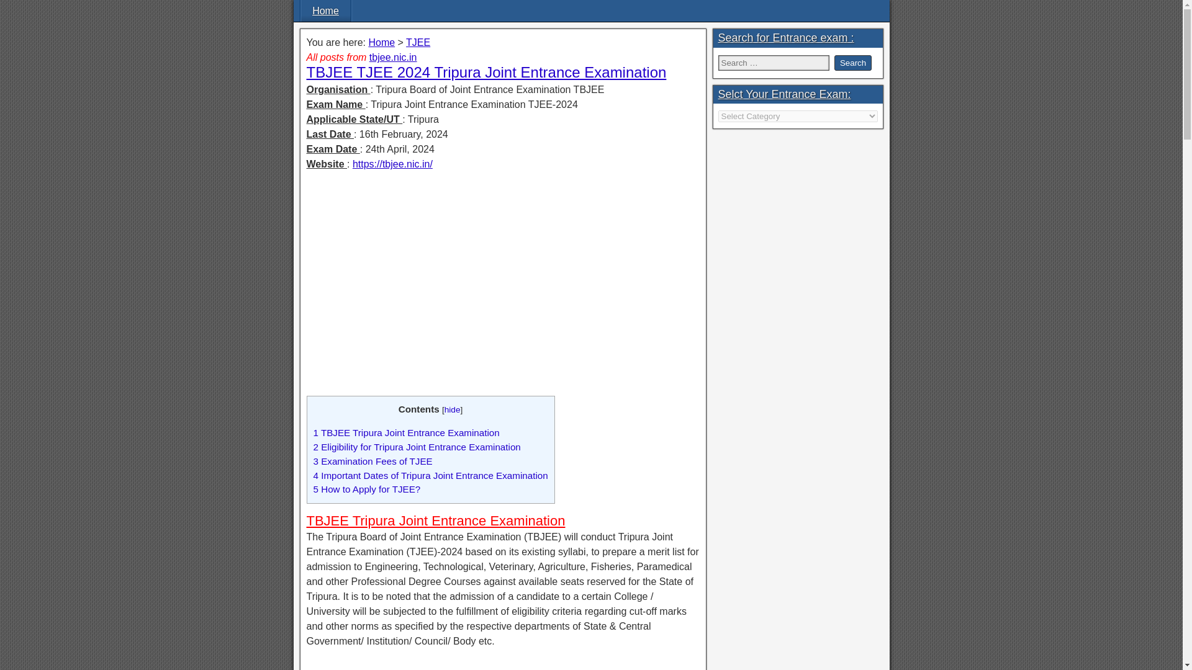 This screenshot has width=1192, height=670. Describe the element at coordinates (366, 489) in the screenshot. I see `5 How to Apply for TJEE?` at that location.